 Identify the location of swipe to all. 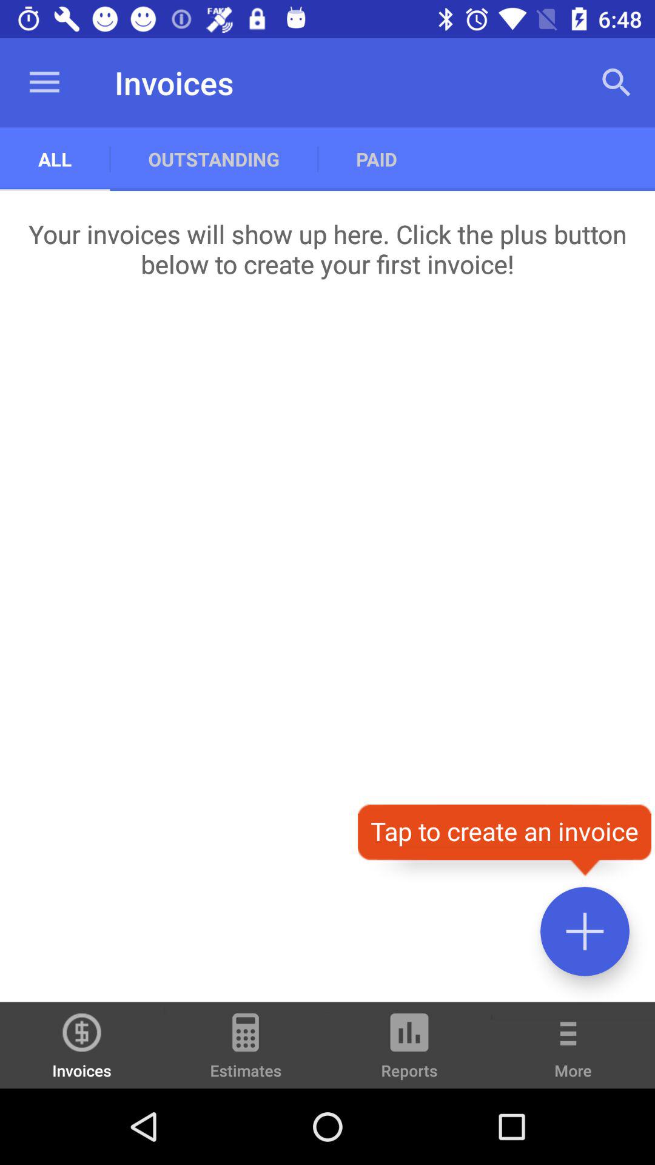
(55, 159).